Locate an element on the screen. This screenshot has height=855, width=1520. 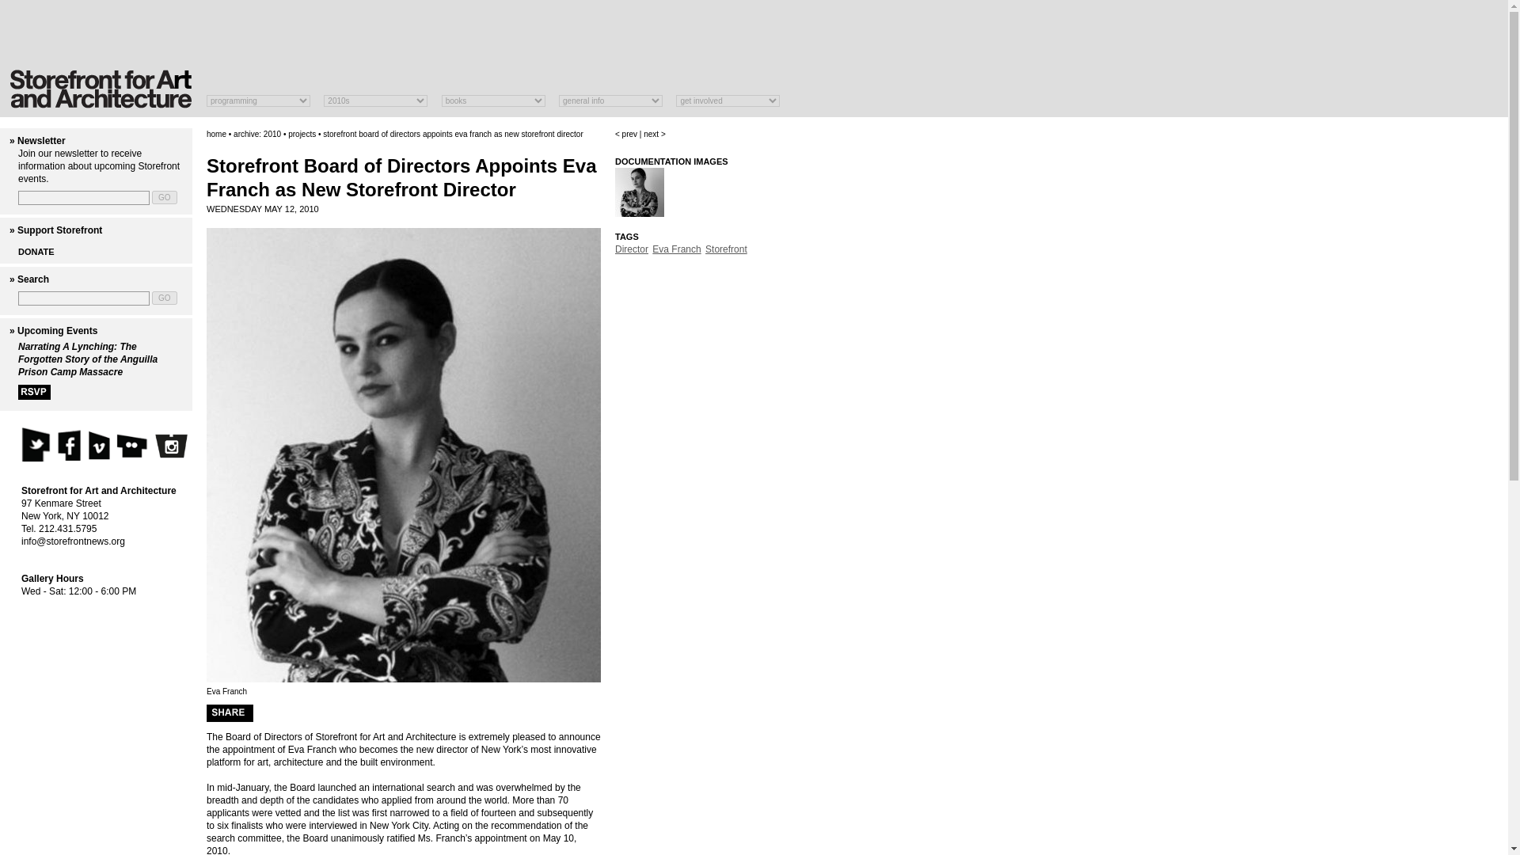
GO is located at coordinates (165, 298).